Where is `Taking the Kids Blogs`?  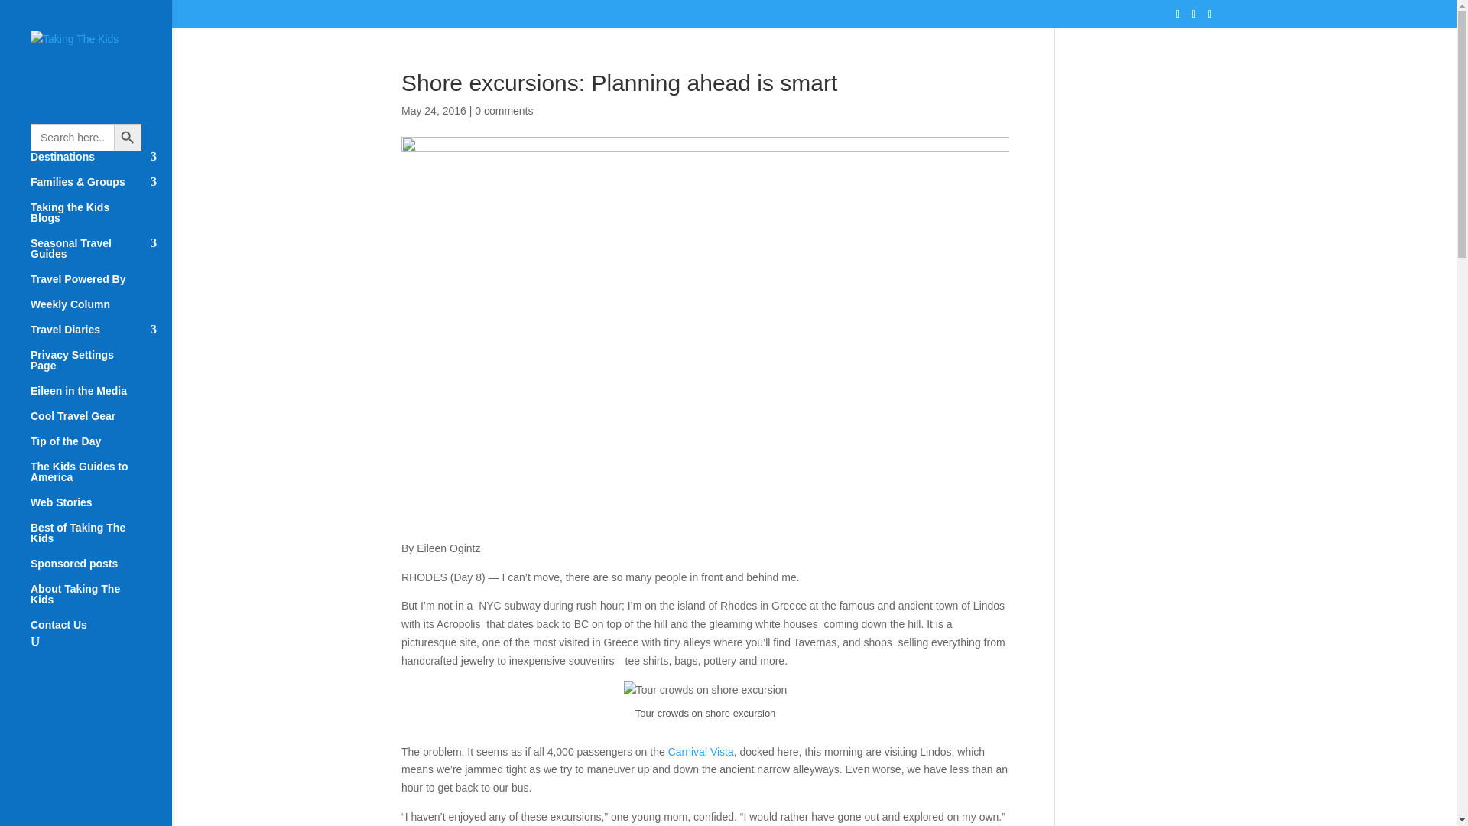
Taking the Kids Blogs is located at coordinates (101, 220).